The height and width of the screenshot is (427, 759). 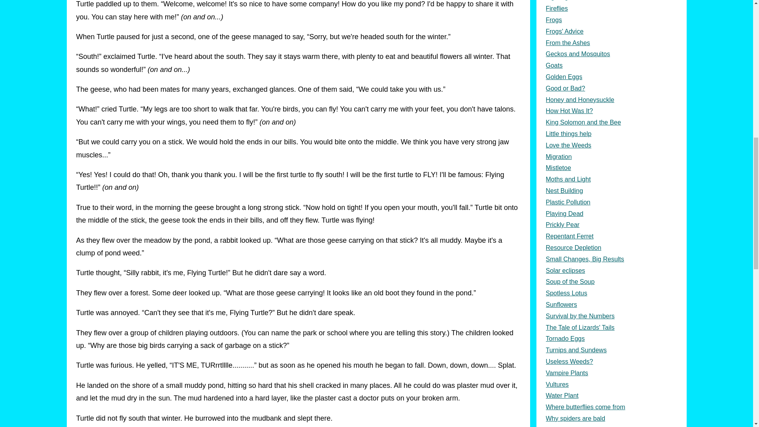 What do you see at coordinates (611, 32) in the screenshot?
I see `Frogs' Advice` at bounding box center [611, 32].